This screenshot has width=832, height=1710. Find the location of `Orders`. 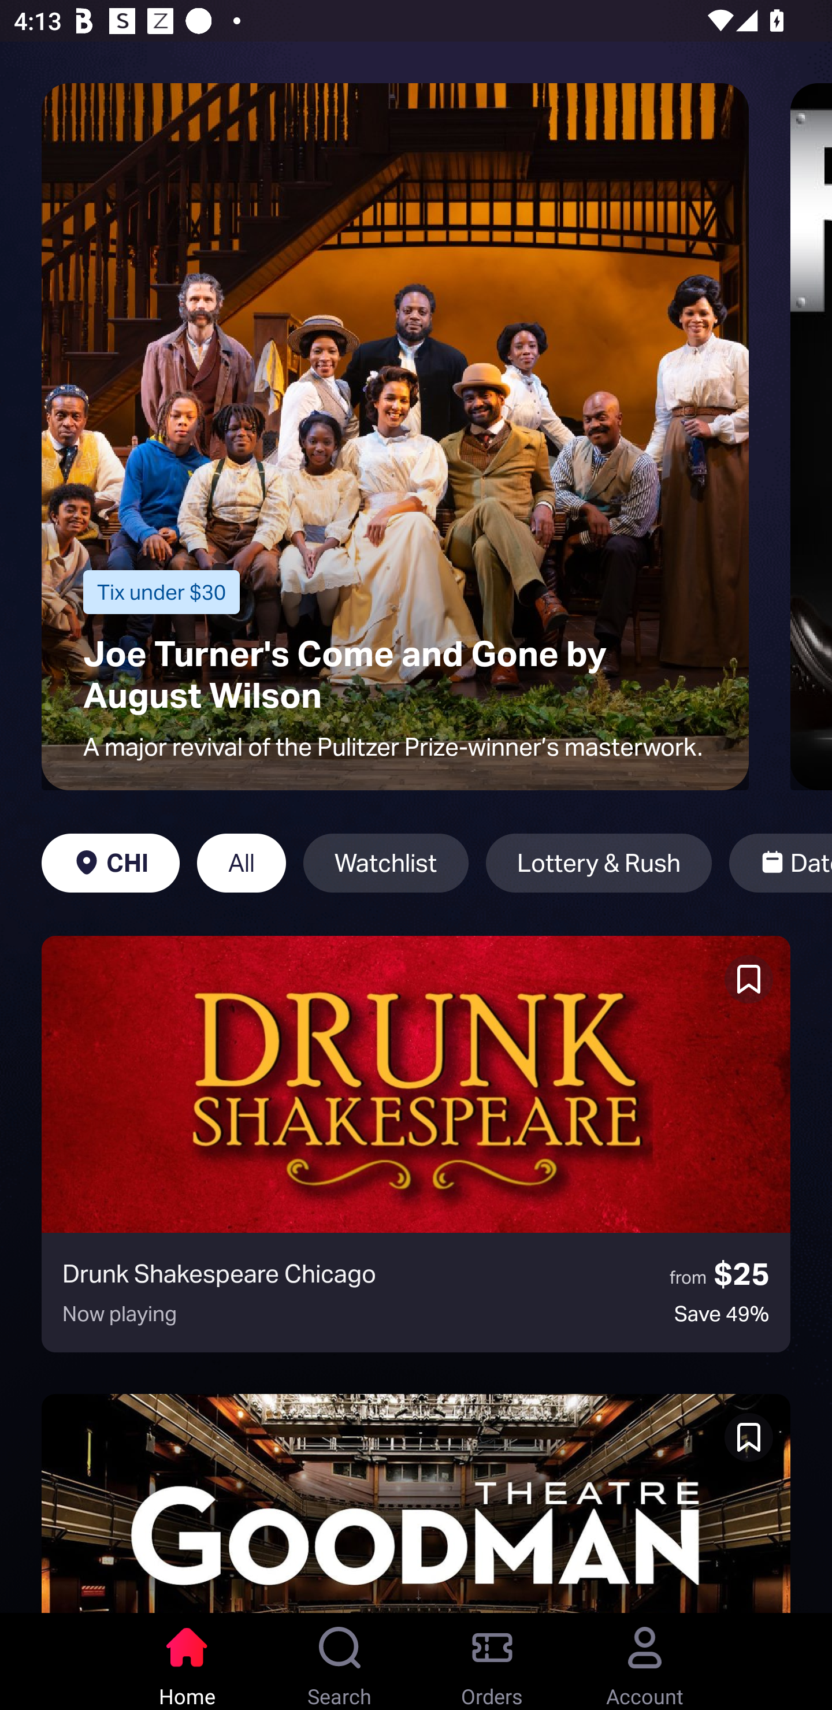

Orders is located at coordinates (492, 1661).